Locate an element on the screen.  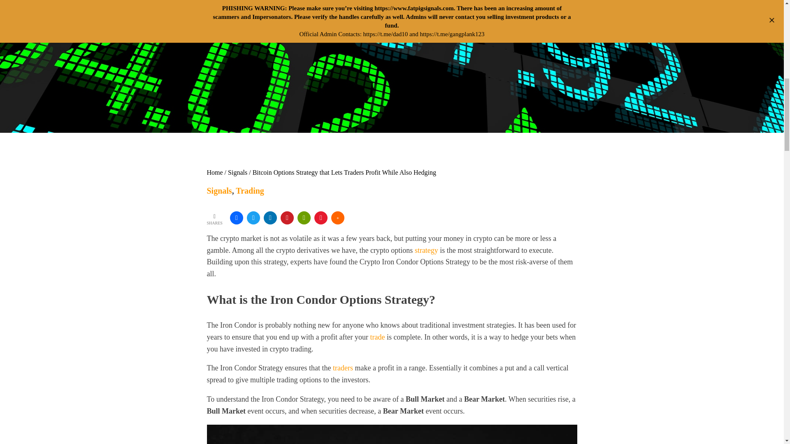
Signals is located at coordinates (219, 191).